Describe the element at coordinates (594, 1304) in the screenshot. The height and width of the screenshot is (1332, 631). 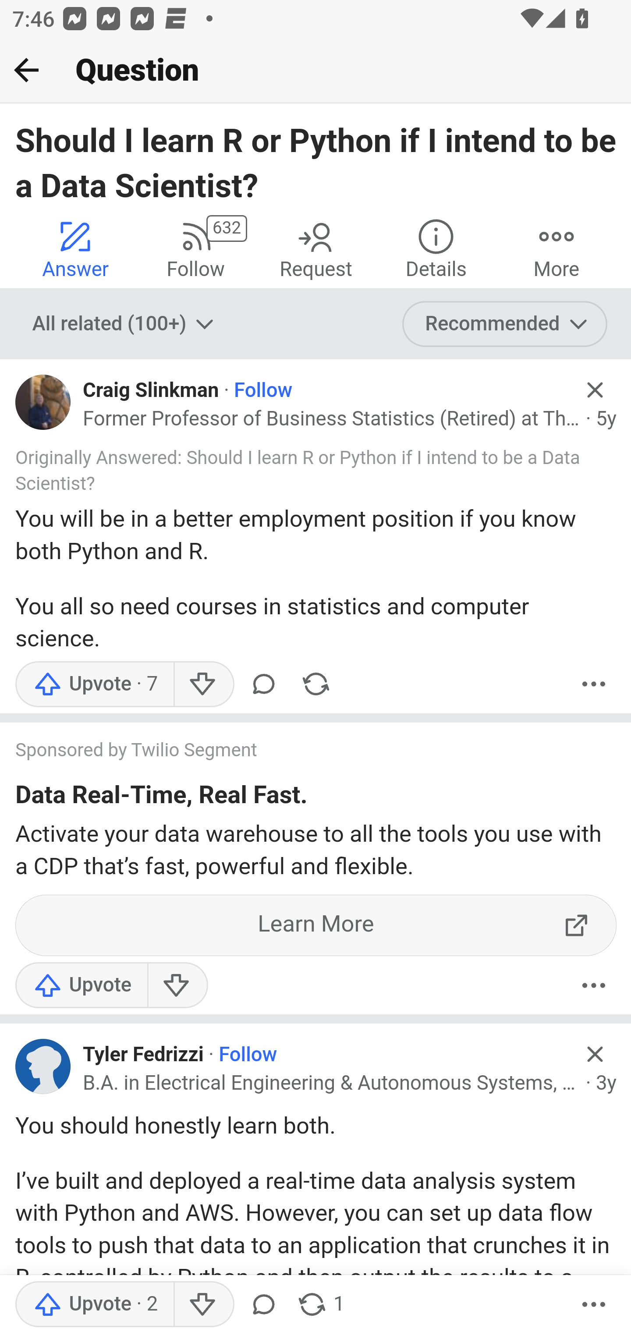
I see `More` at that location.